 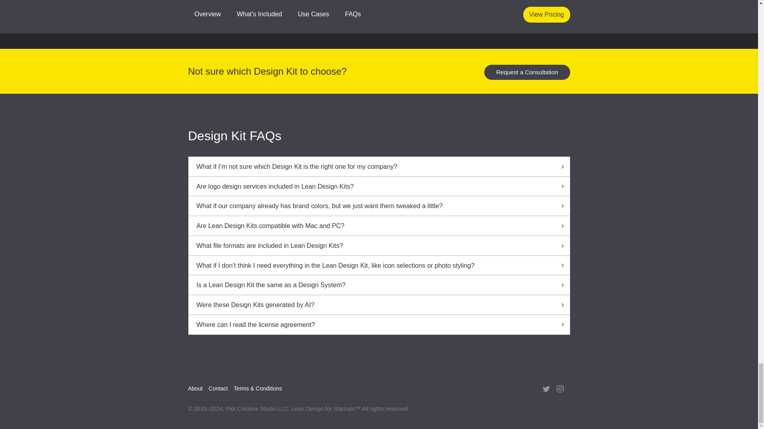 I want to click on Contact, so click(x=221, y=388).